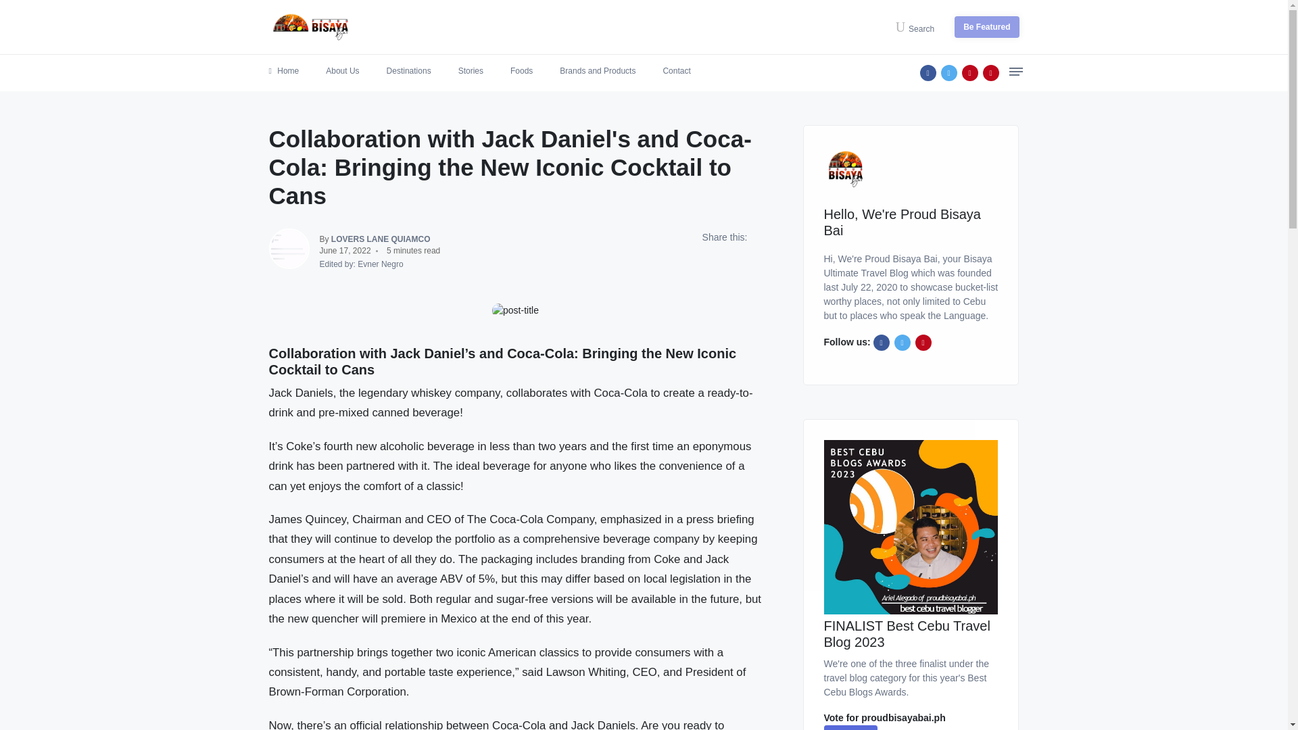 The image size is (1298, 730). I want to click on Tweet now, so click(949, 73).